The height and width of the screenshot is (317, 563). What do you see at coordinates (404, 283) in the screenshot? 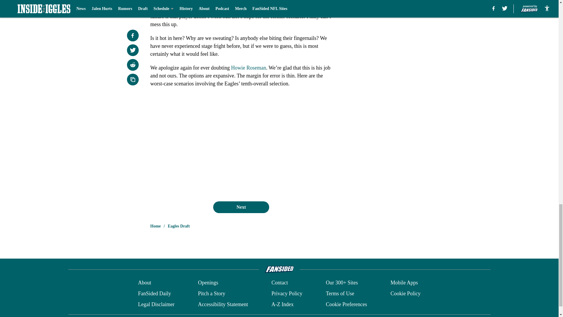
I see `Mobile Apps` at bounding box center [404, 283].